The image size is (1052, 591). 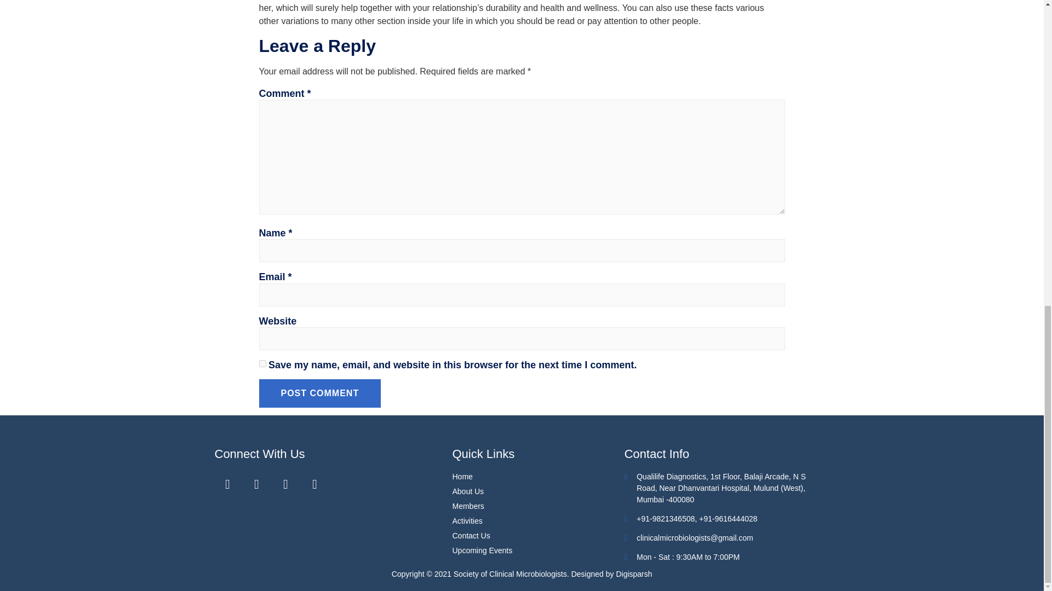 I want to click on Home, so click(x=538, y=477).